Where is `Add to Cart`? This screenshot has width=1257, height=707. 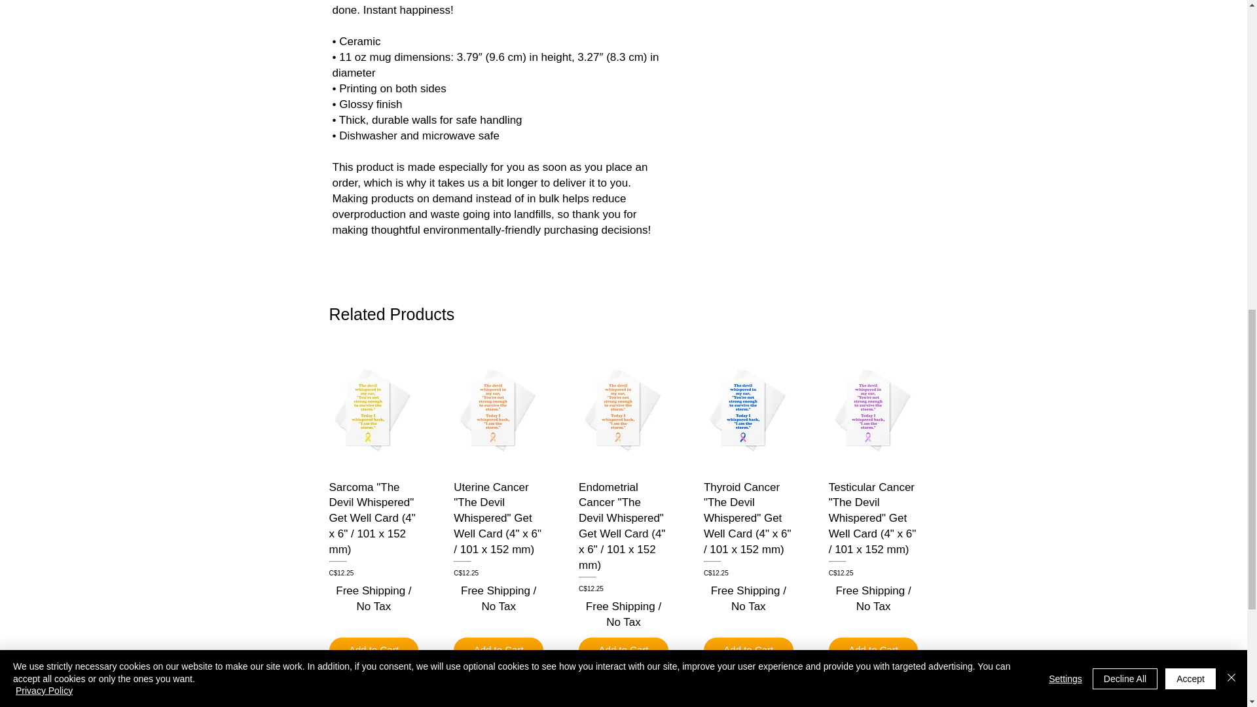
Add to Cart is located at coordinates (498, 651).